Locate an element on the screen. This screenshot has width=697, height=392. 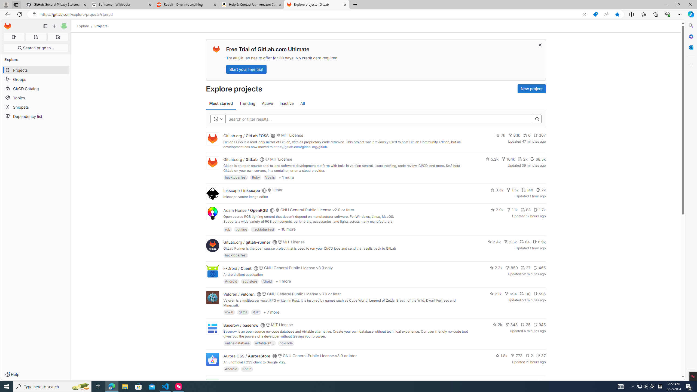
online database is located at coordinates (237, 343).